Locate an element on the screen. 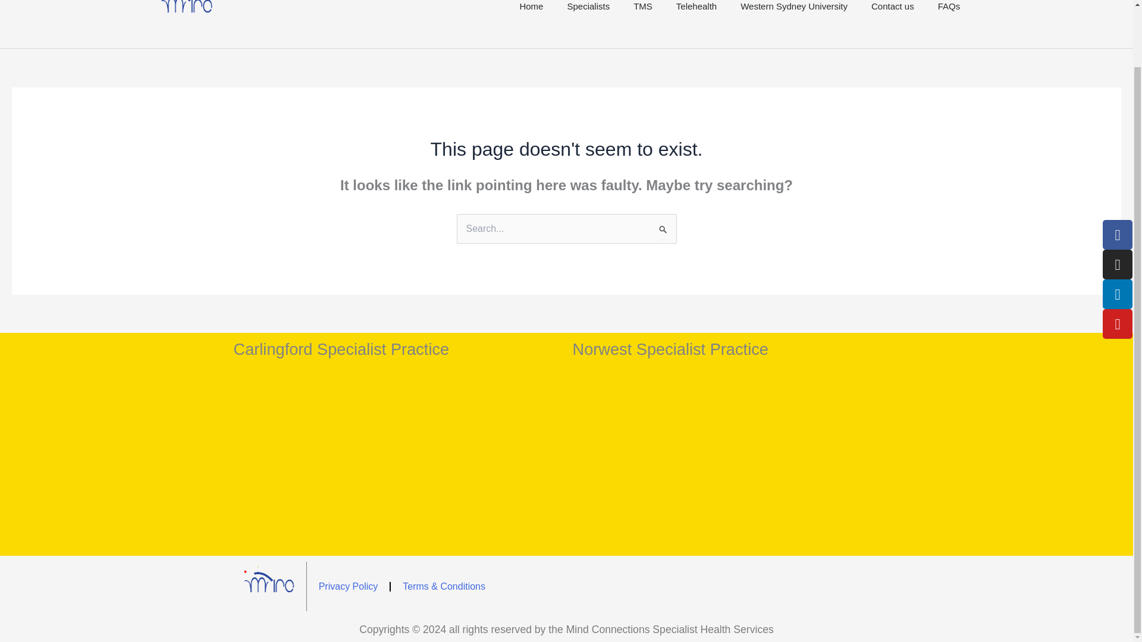 This screenshot has width=1142, height=642. FAQs is located at coordinates (949, 24).